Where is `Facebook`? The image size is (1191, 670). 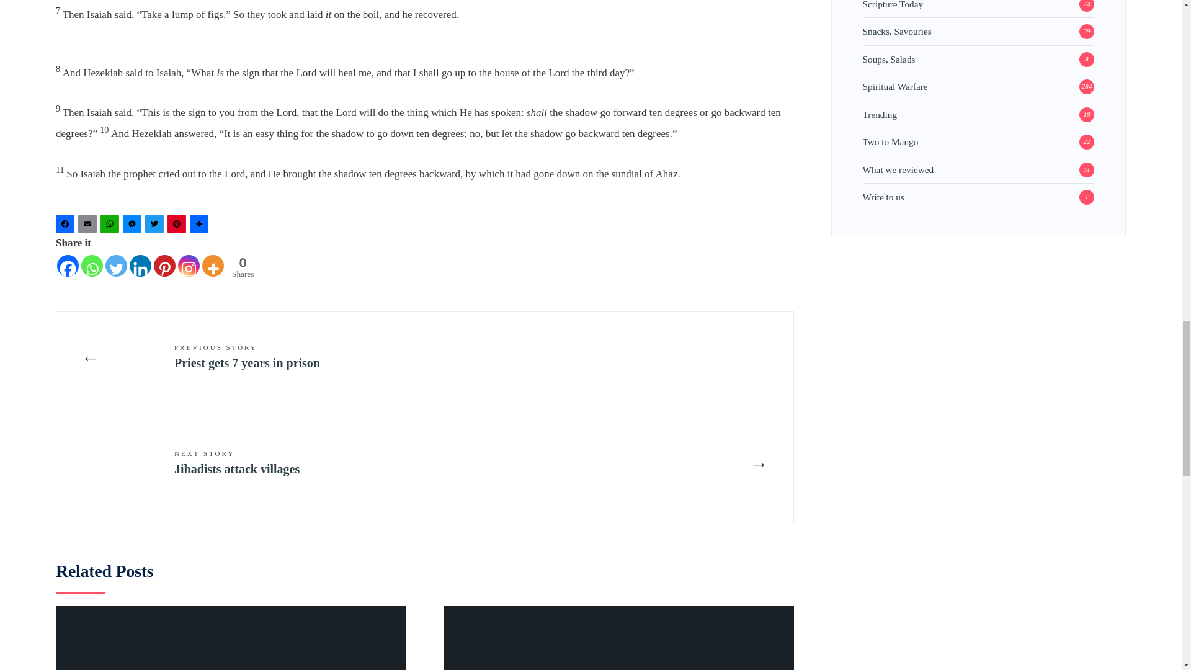
Facebook is located at coordinates (179, 226).